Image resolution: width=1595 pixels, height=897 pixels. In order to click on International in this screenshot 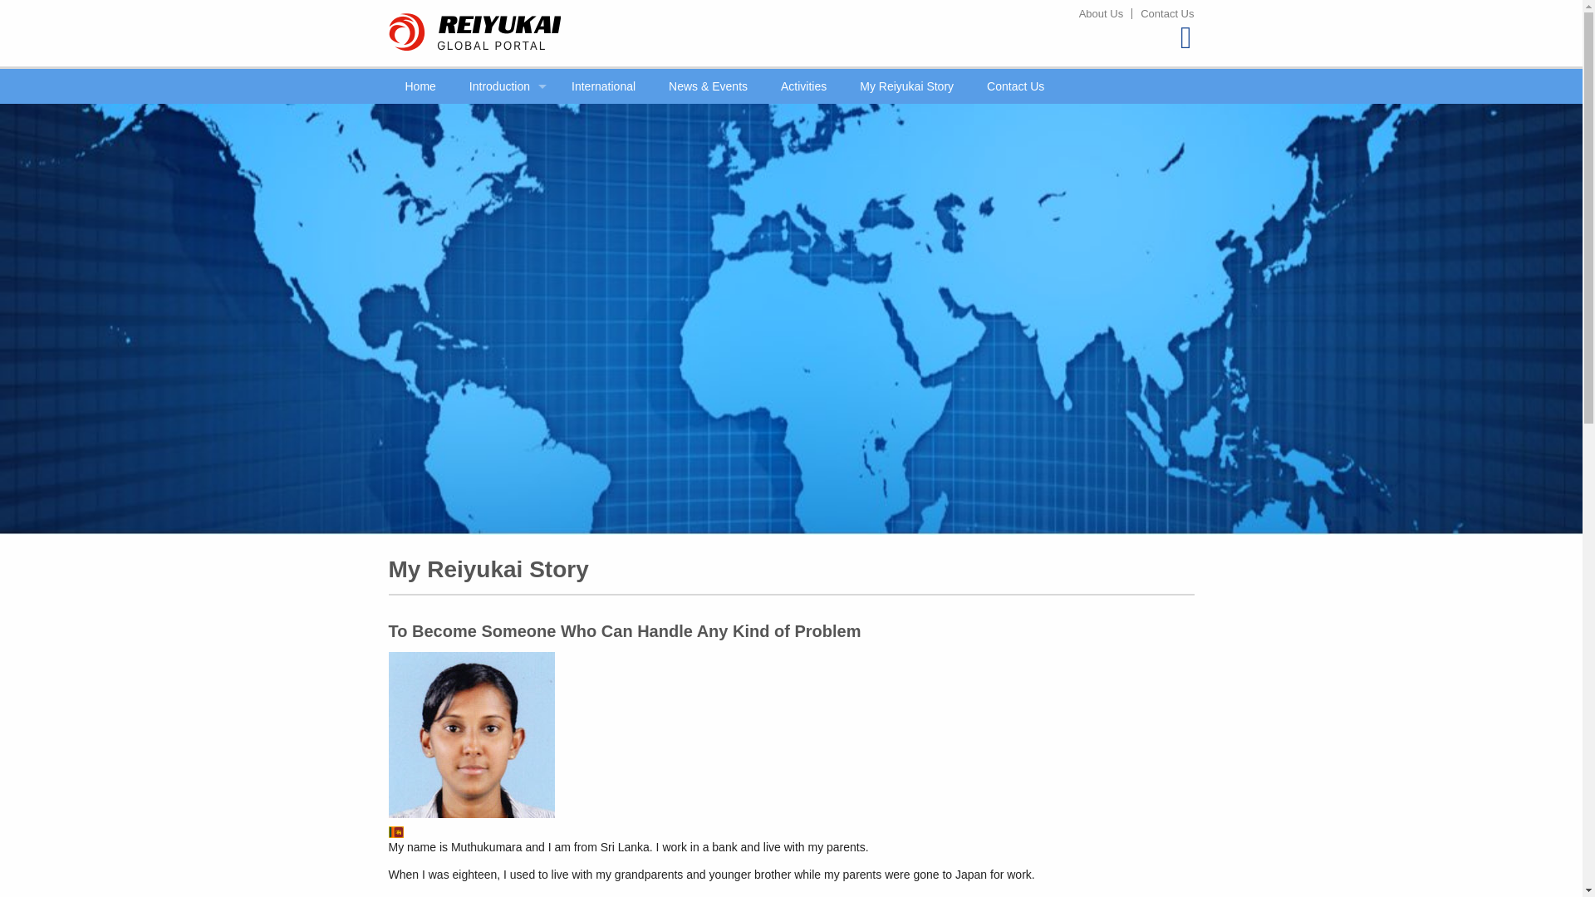, I will do `click(603, 86)`.